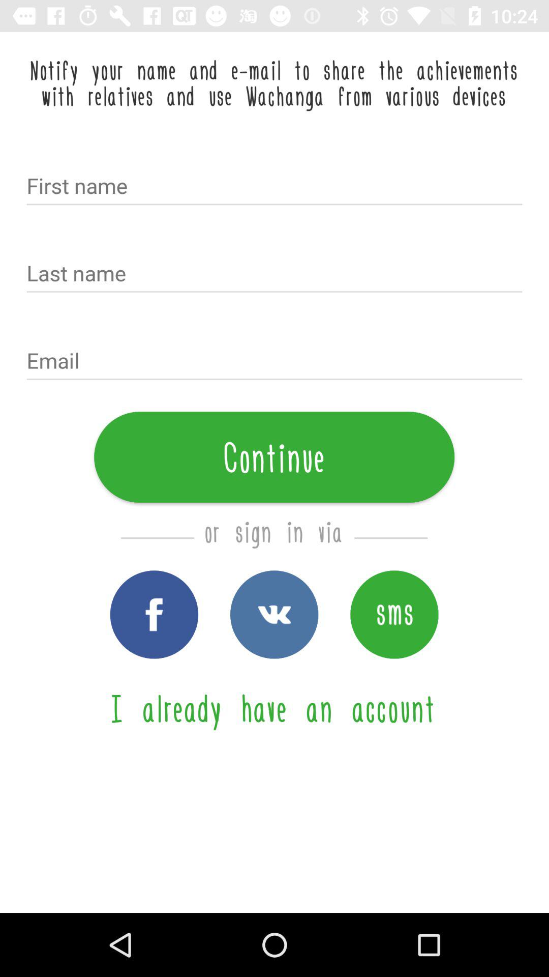 The height and width of the screenshot is (977, 549). What do you see at coordinates (154, 615) in the screenshot?
I see `sign in with facebook` at bounding box center [154, 615].